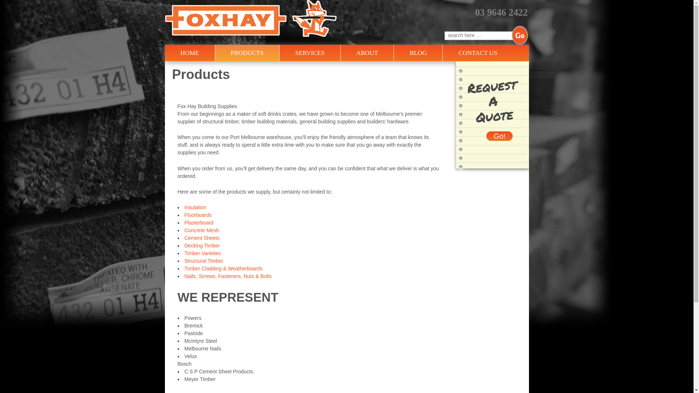 Image resolution: width=699 pixels, height=393 pixels. I want to click on Cement Sheets, so click(202, 238).